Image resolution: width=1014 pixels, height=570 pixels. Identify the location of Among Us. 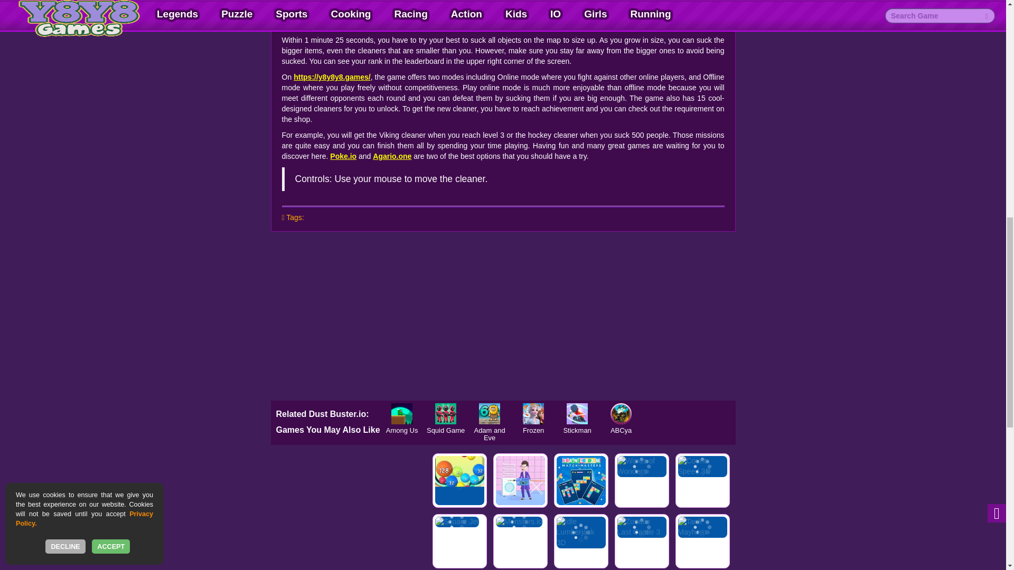
(402, 413).